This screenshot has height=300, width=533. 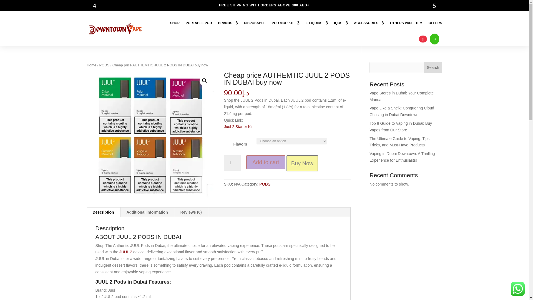 I want to click on PORTABLE POD, so click(x=198, y=23).